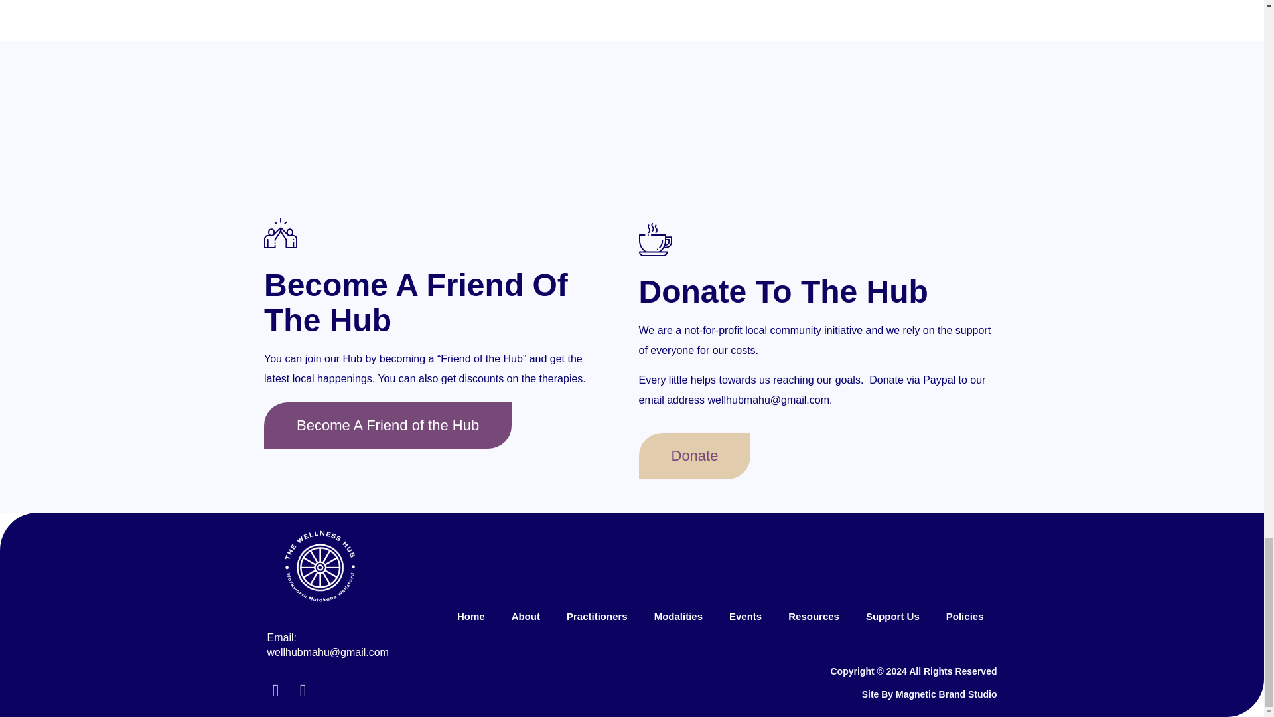 The width and height of the screenshot is (1274, 717). What do you see at coordinates (694, 456) in the screenshot?
I see `Donate` at bounding box center [694, 456].